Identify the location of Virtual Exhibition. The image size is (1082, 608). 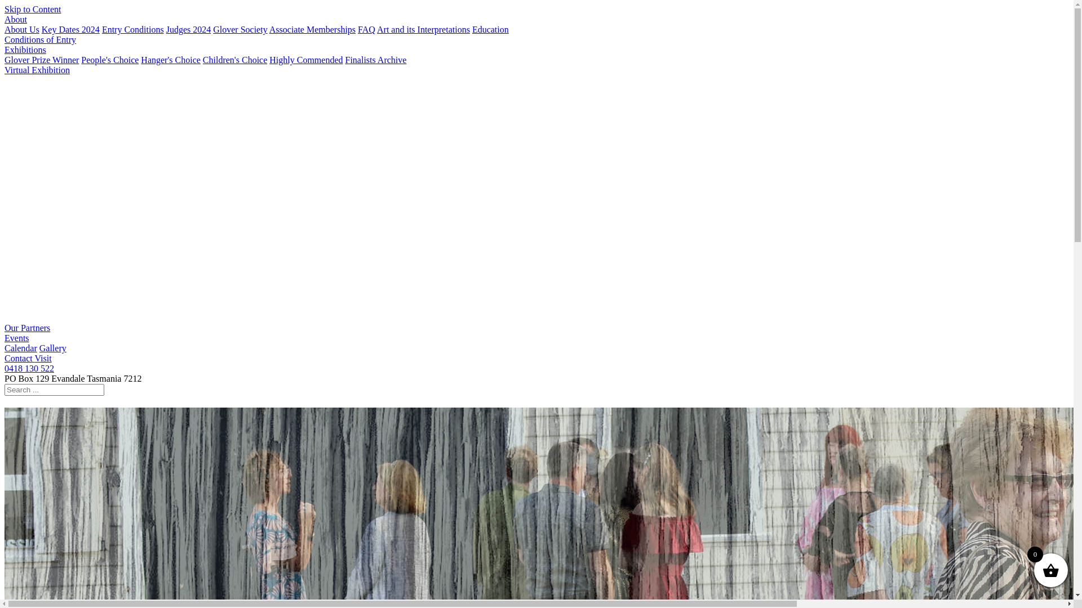
(37, 70).